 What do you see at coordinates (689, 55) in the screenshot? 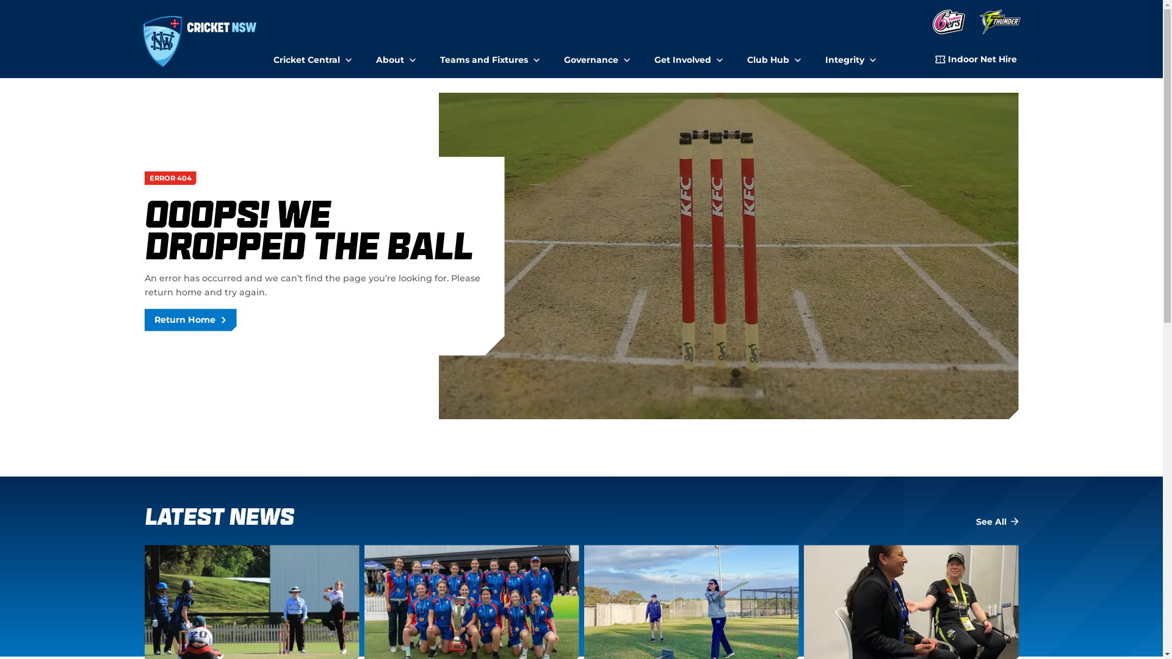
I see `Get Involved` at bounding box center [689, 55].